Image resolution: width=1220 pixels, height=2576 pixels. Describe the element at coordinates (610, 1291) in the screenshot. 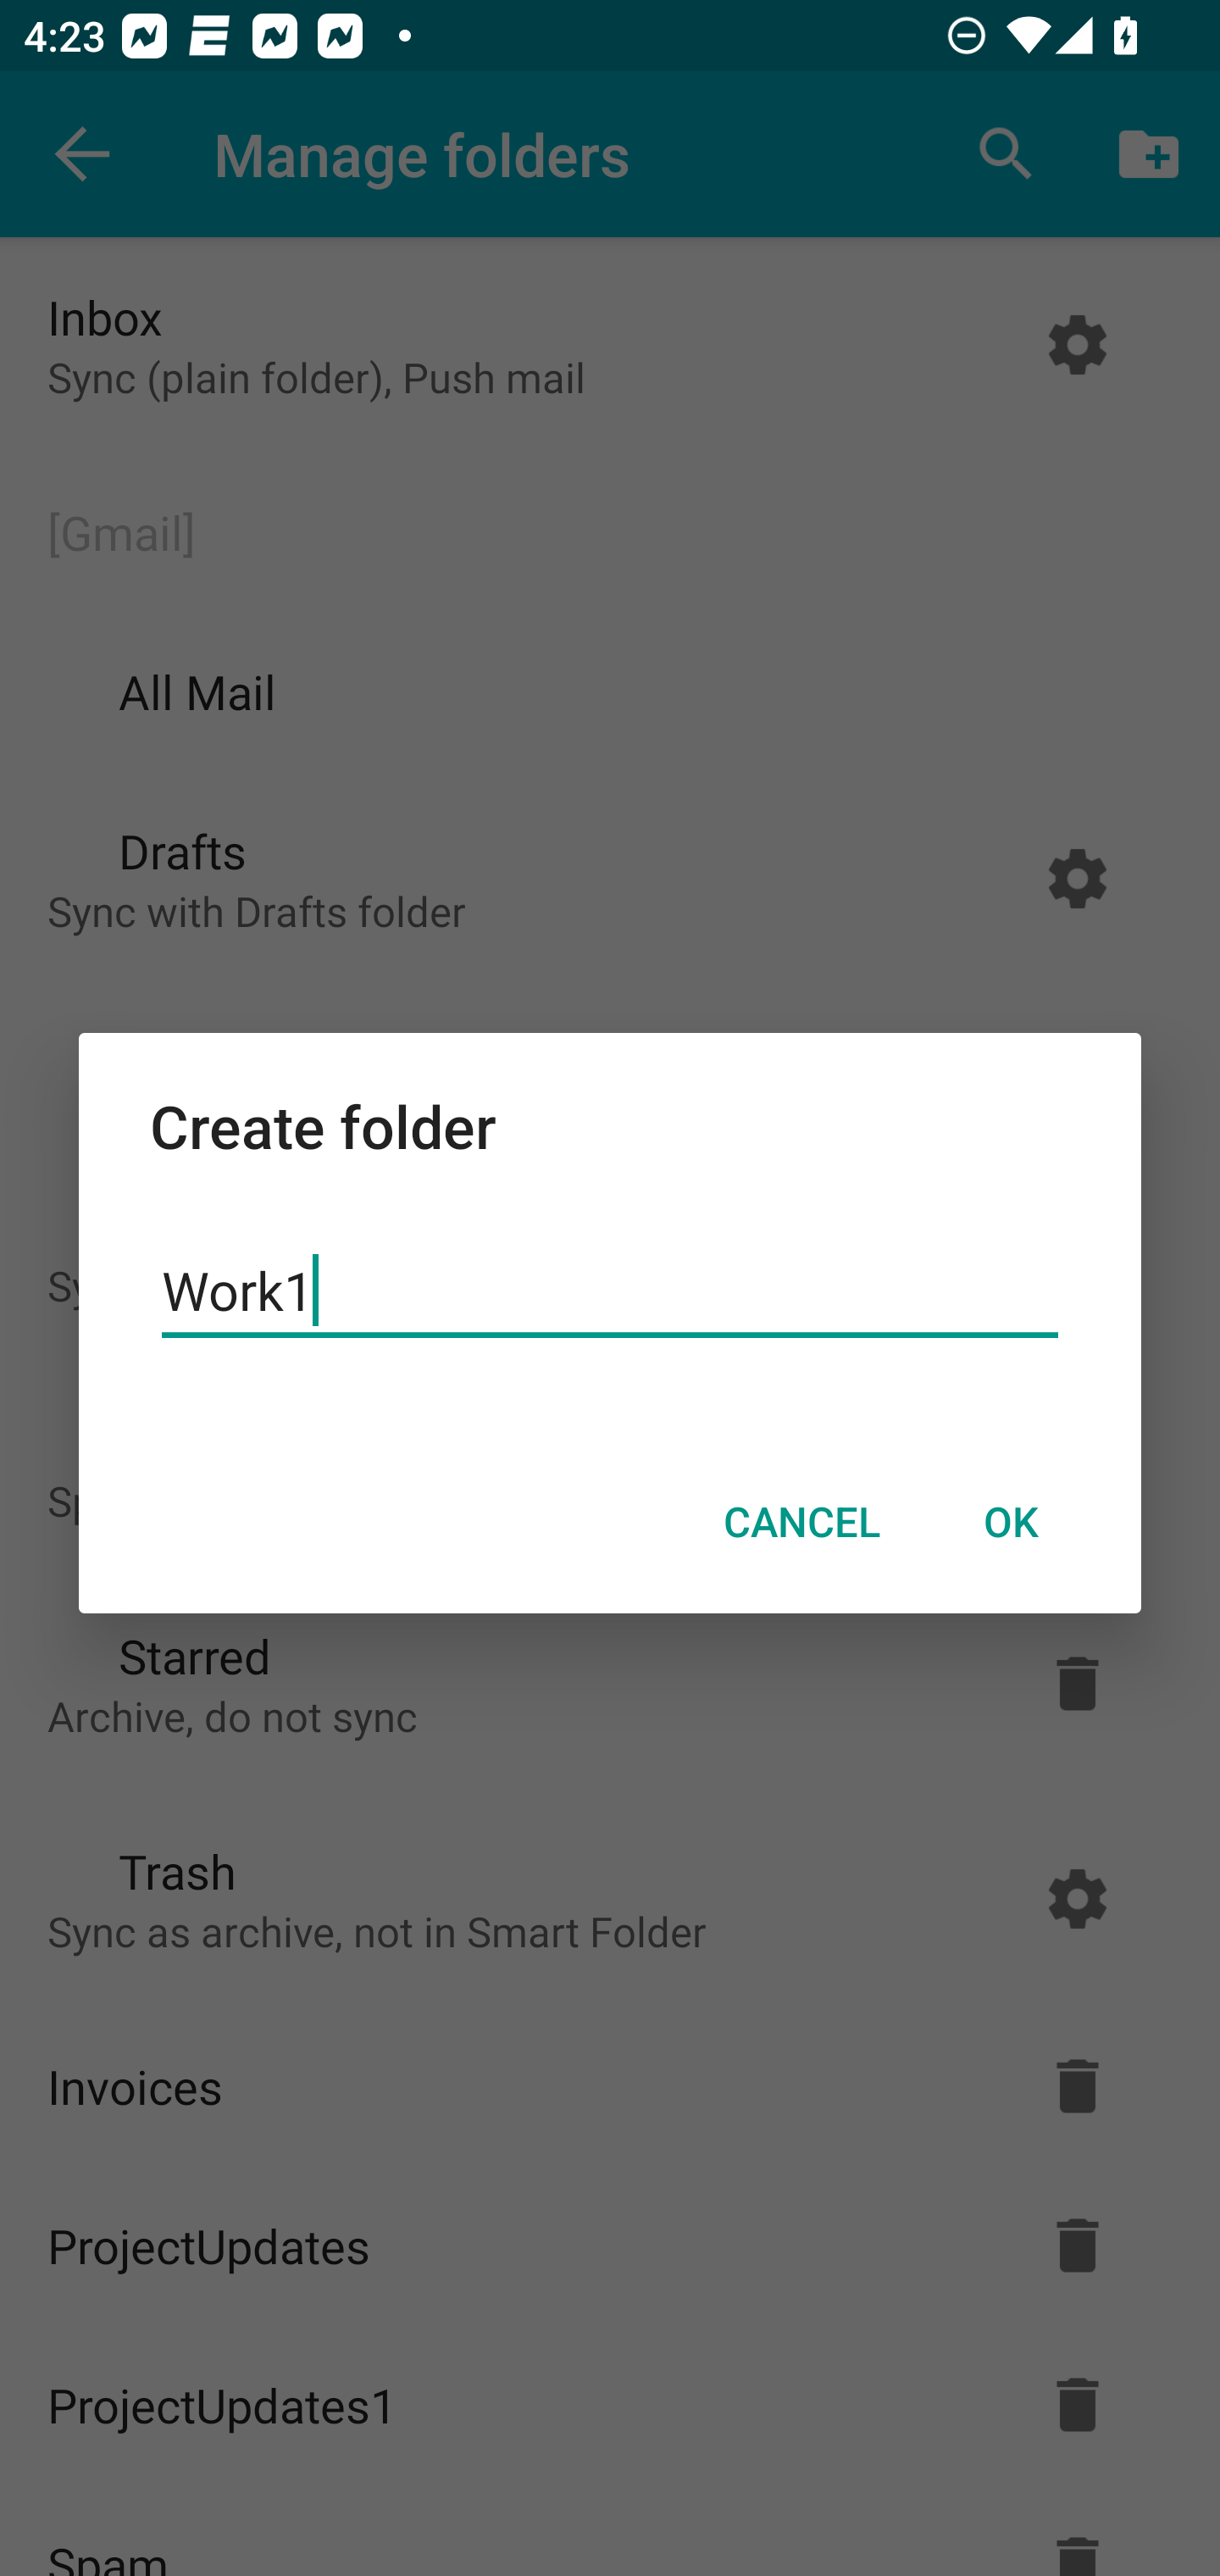

I see `Work1` at that location.